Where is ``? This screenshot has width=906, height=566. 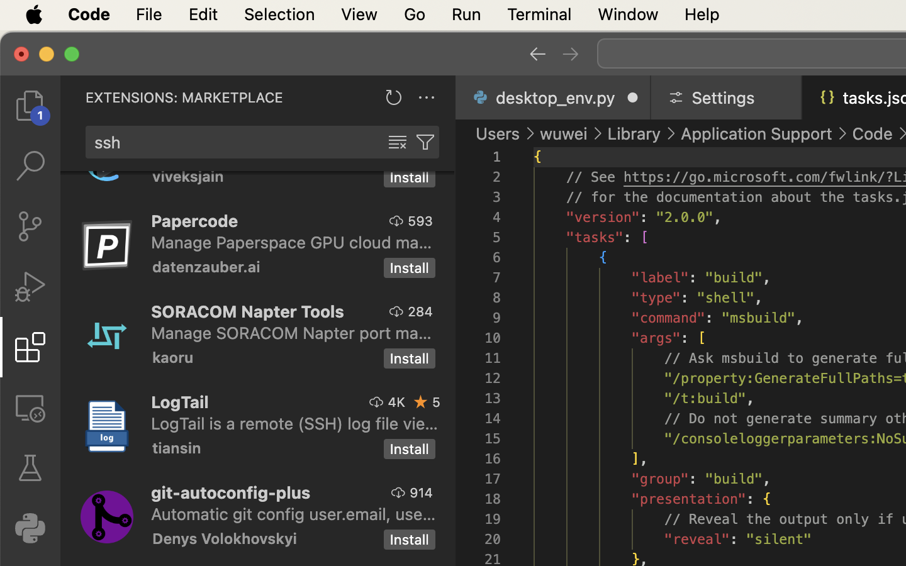
 is located at coordinates (421, 402).